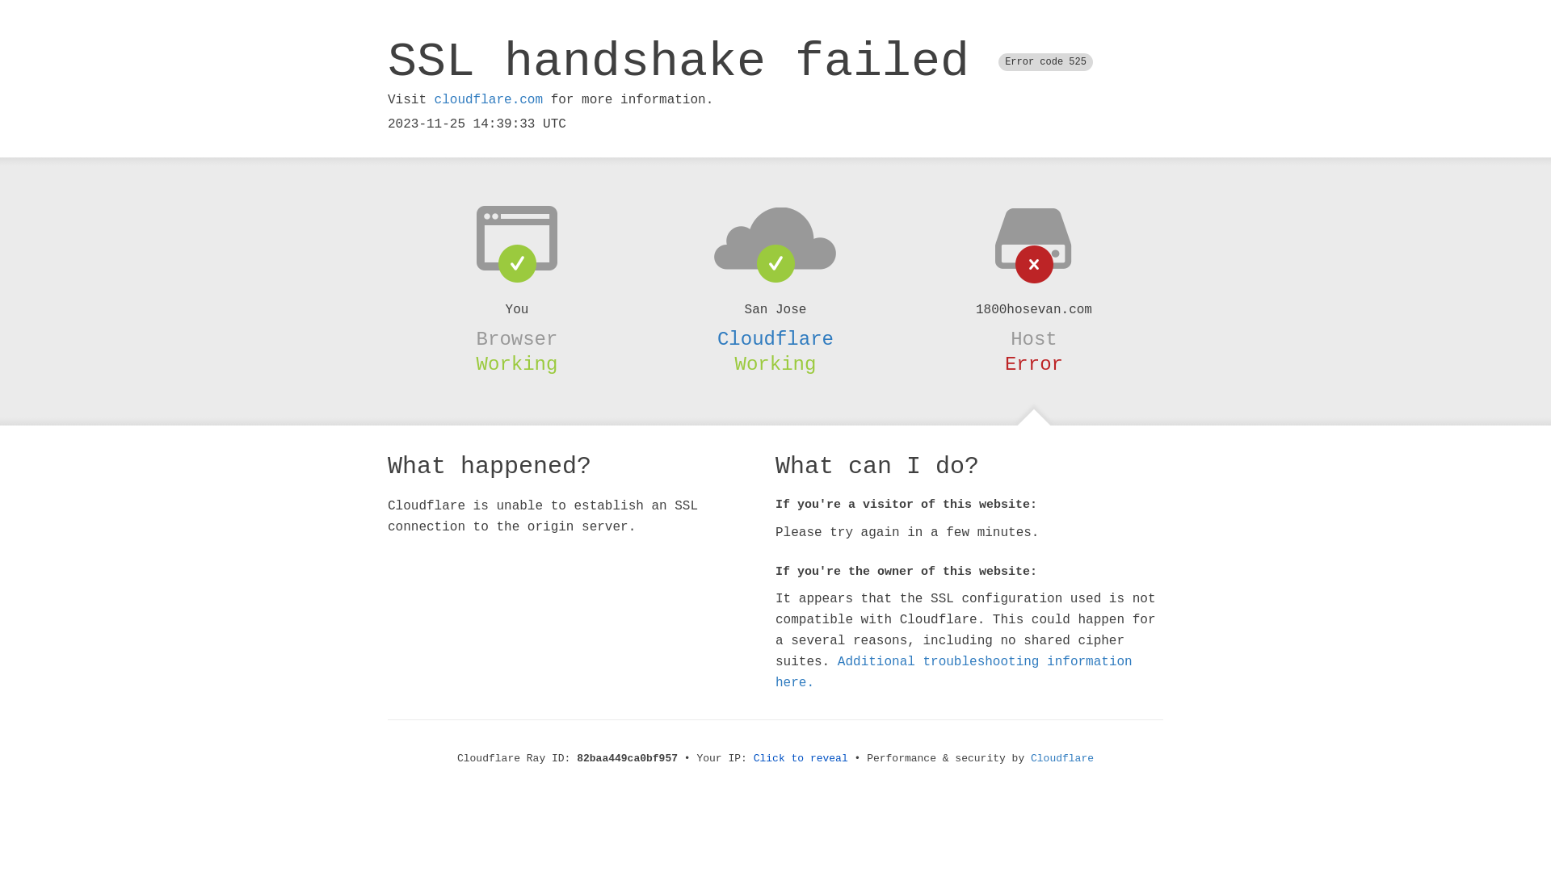  Describe the element at coordinates (801, 759) in the screenshot. I see `Click to reveal` at that location.